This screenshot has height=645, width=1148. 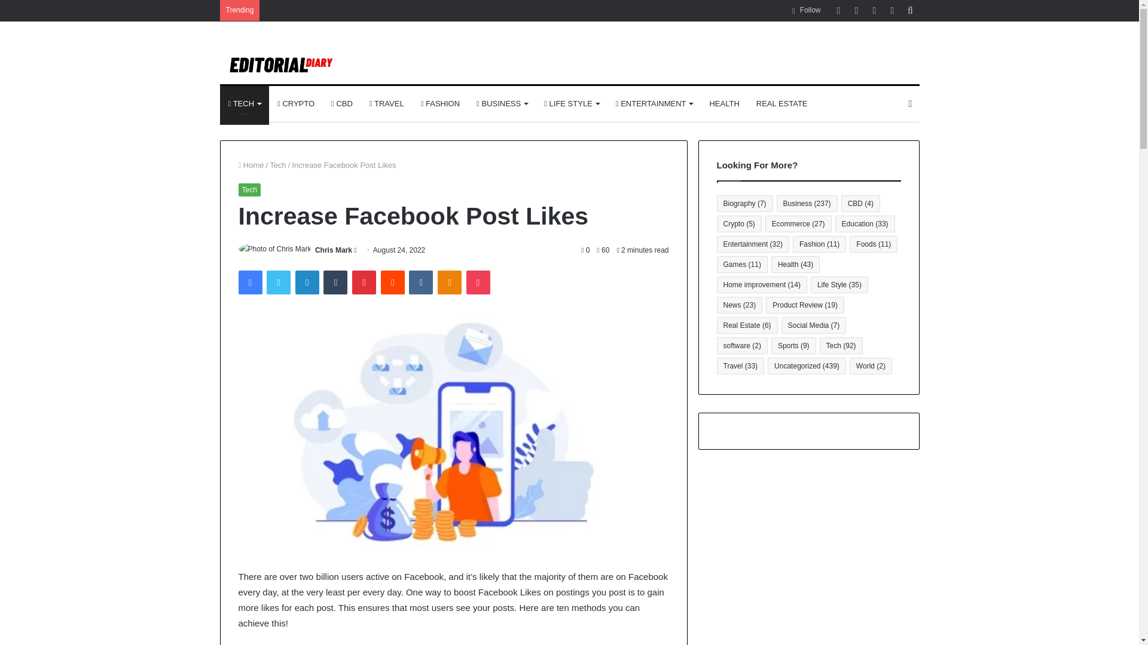 I want to click on Sidebar, so click(x=874, y=10).